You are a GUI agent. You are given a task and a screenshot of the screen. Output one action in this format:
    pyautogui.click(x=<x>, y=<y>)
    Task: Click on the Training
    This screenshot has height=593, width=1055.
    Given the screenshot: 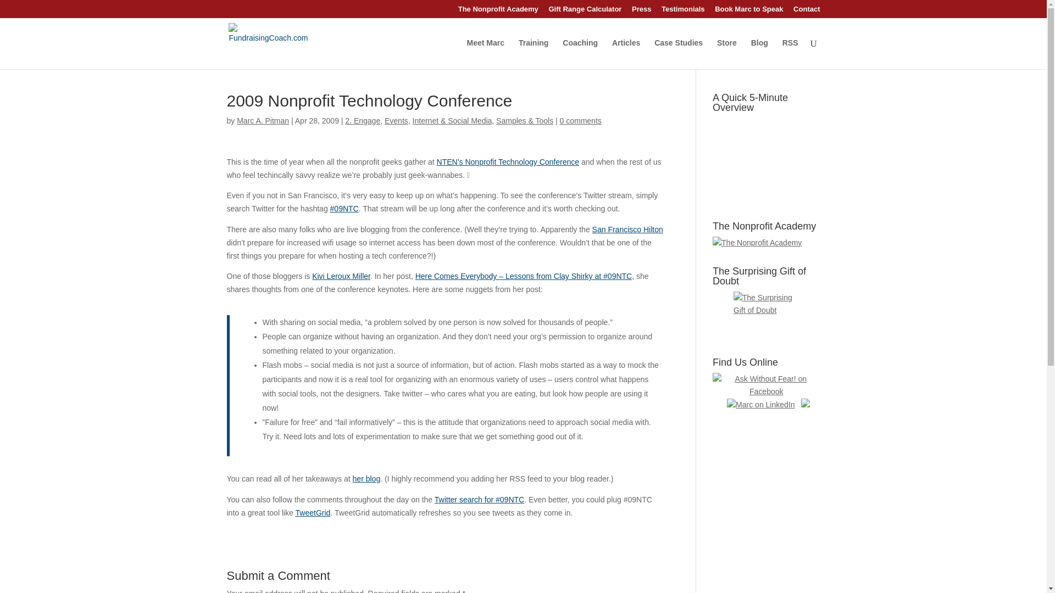 What is the action you would take?
    pyautogui.click(x=534, y=54)
    